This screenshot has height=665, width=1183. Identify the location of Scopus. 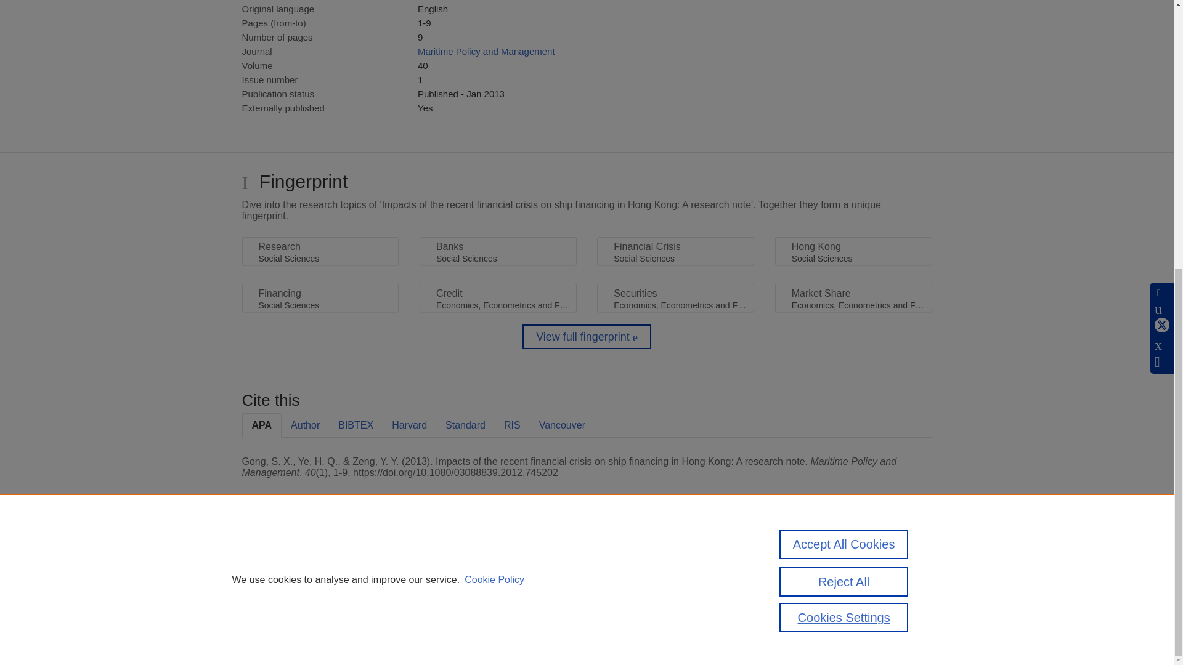
(320, 558).